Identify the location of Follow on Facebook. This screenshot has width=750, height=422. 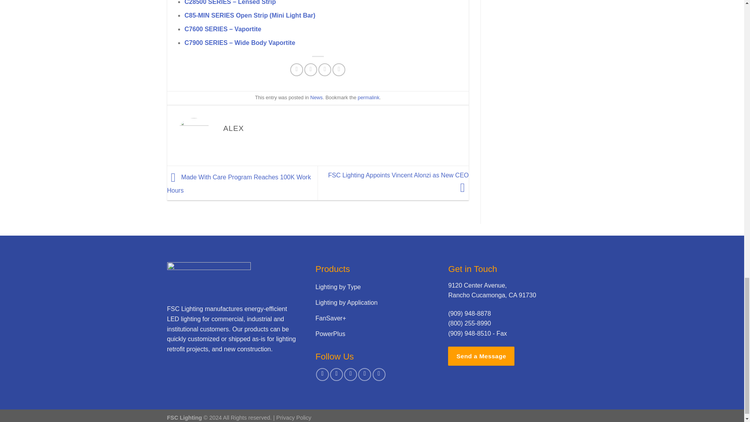
(322, 374).